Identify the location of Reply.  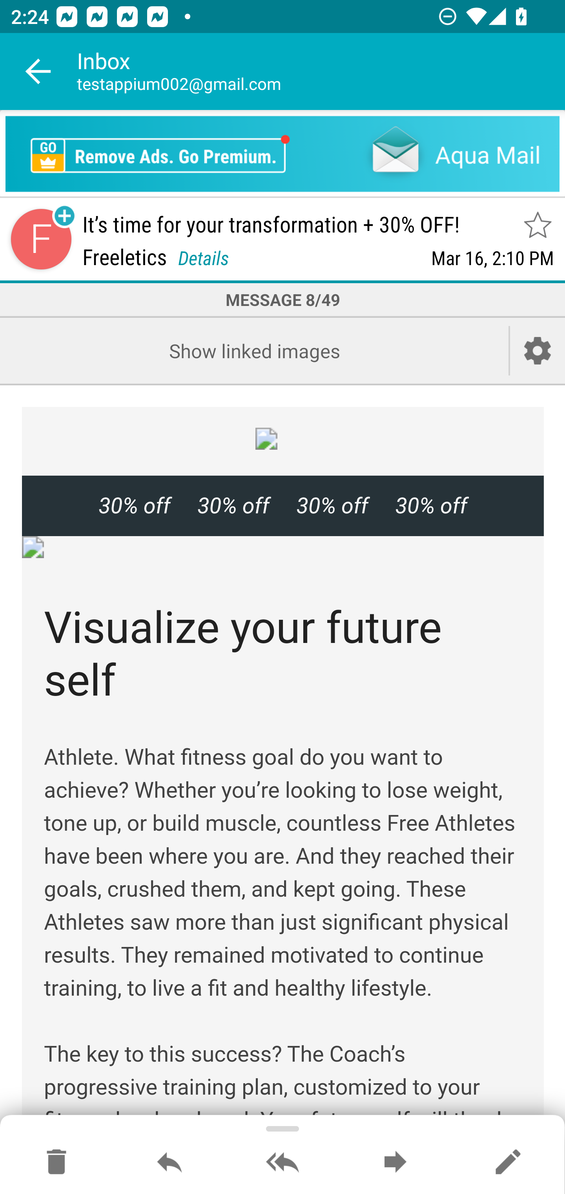
(169, 1163).